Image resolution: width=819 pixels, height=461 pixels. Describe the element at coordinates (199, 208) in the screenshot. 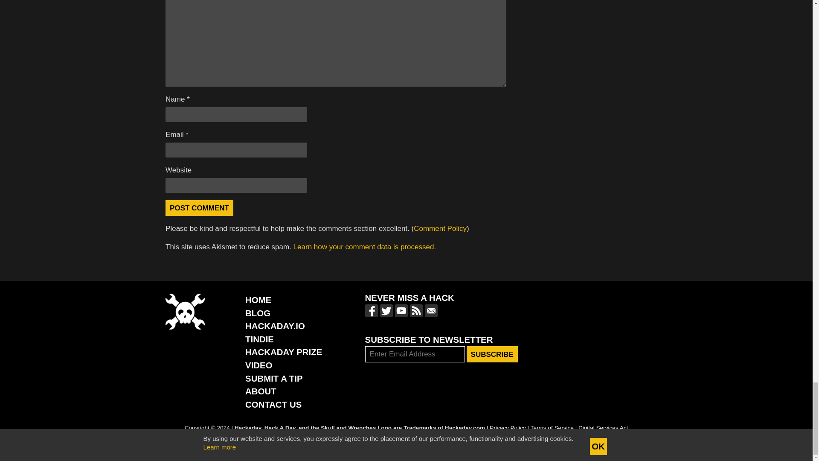

I see `Post Comment` at that location.